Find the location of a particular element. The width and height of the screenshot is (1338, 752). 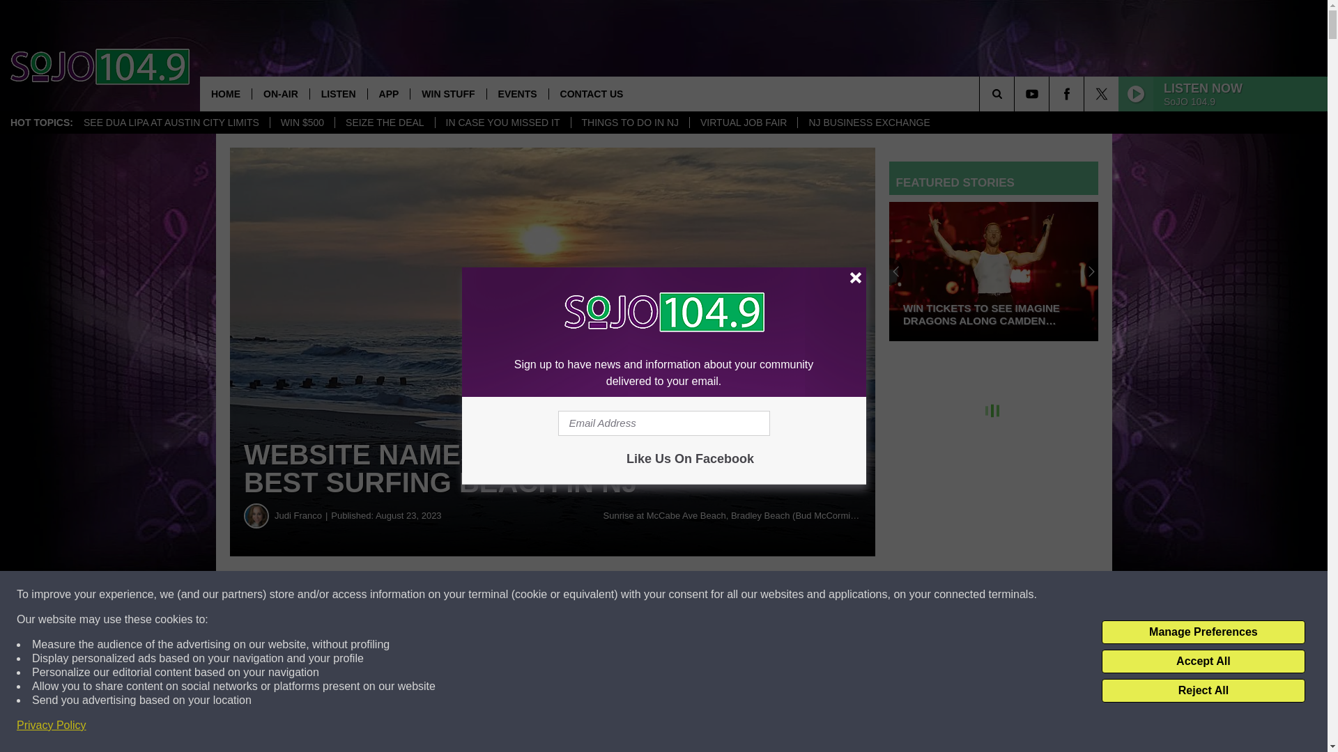

ON-AIR is located at coordinates (280, 93).